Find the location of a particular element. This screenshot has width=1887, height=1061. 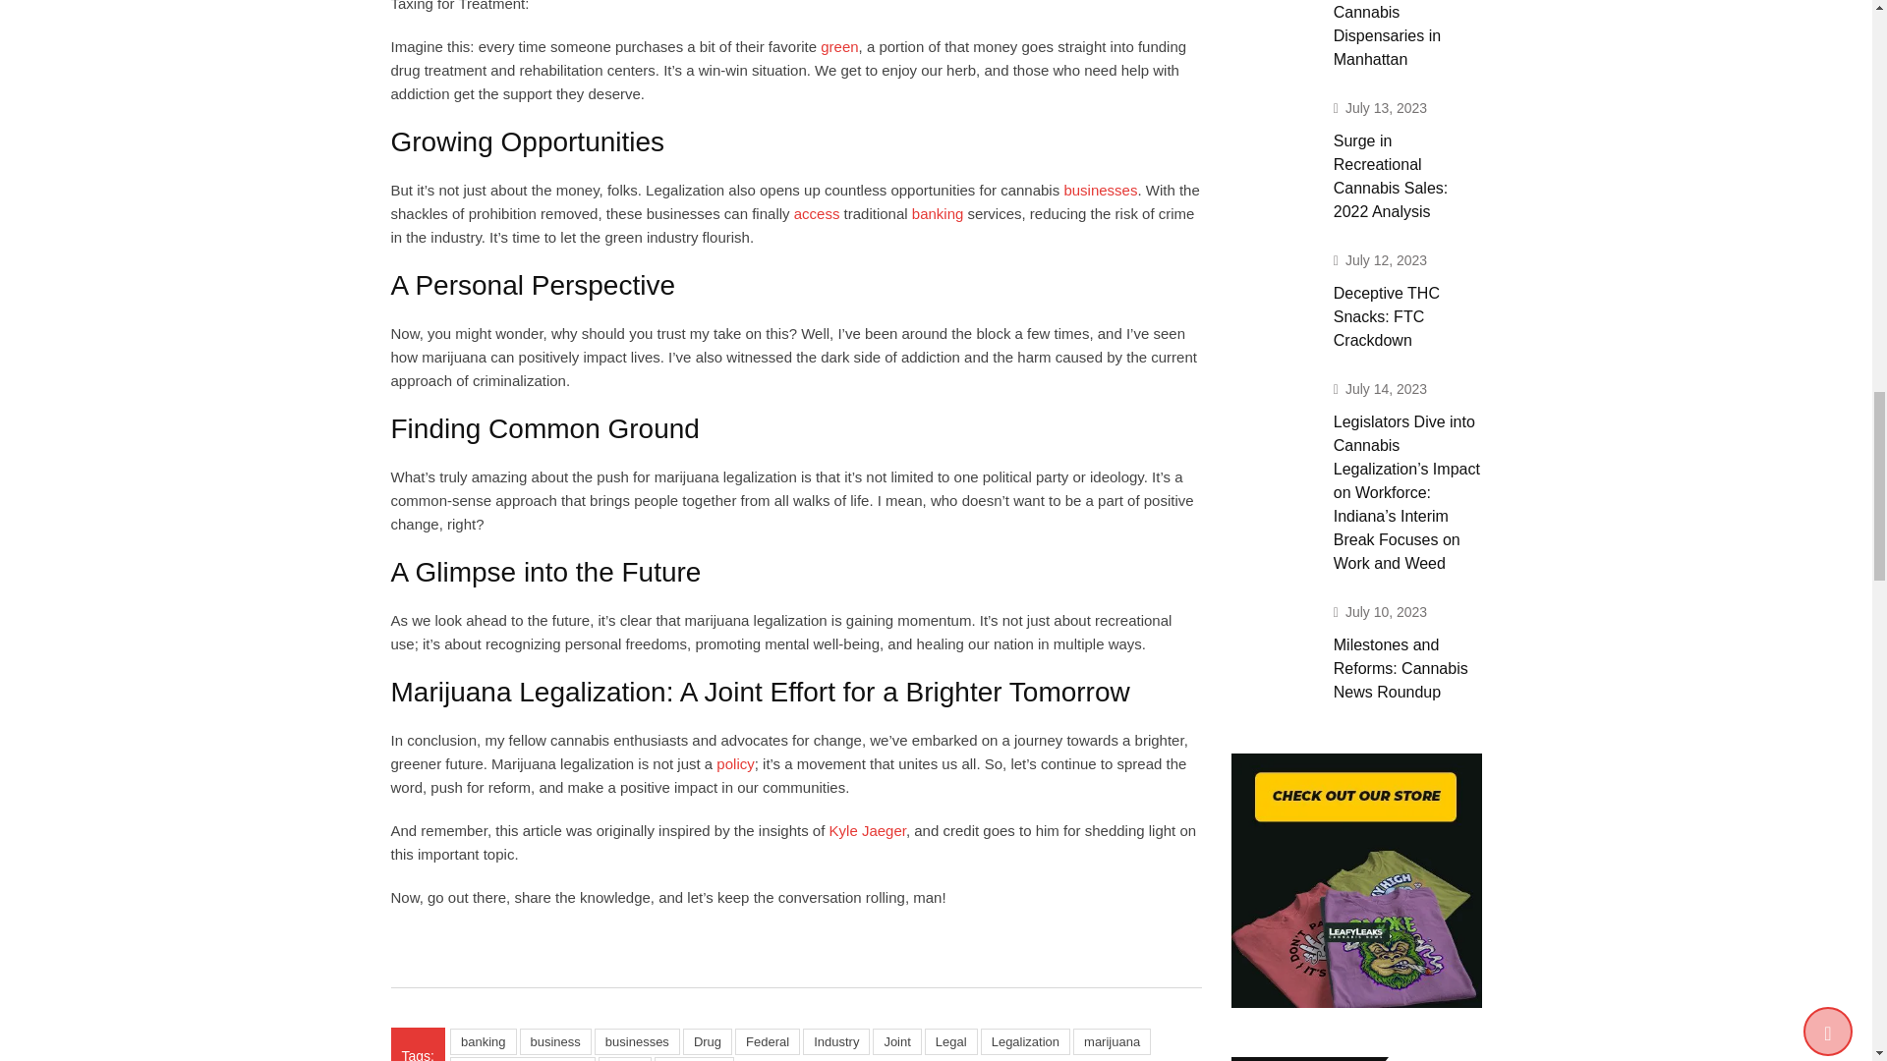

Posts tagged with banking is located at coordinates (938, 213).